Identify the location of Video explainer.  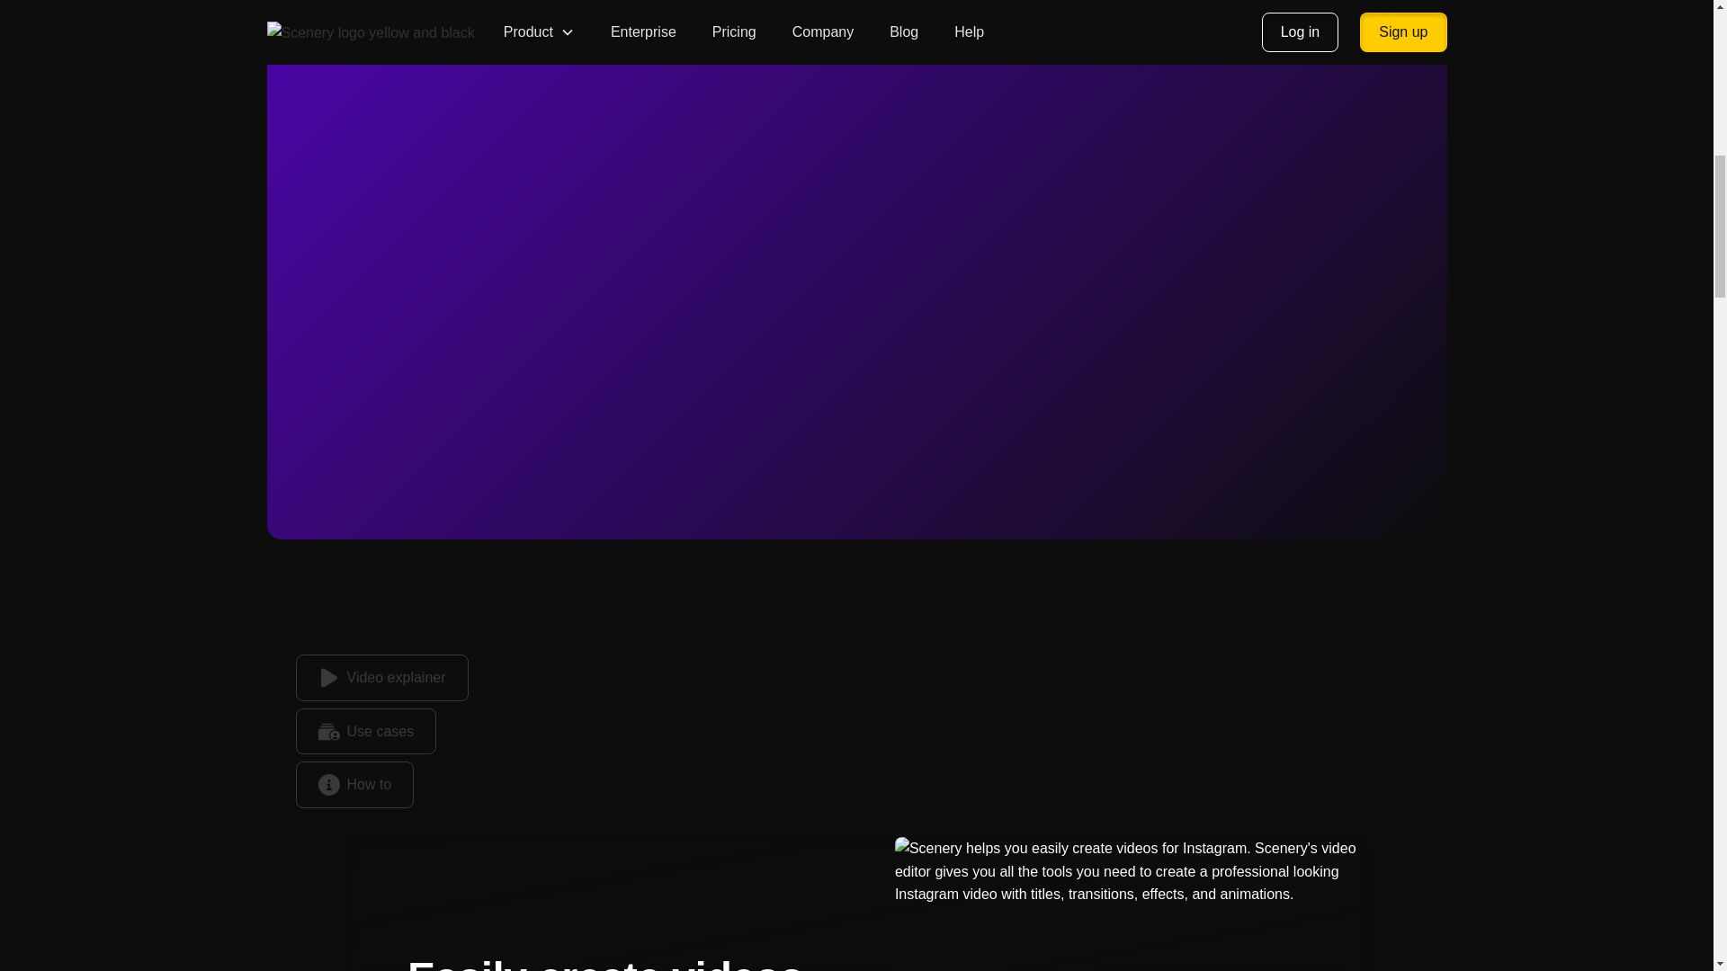
(381, 677).